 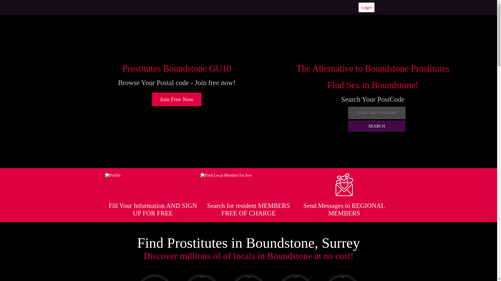 I want to click on Join Free Now, so click(x=177, y=99).